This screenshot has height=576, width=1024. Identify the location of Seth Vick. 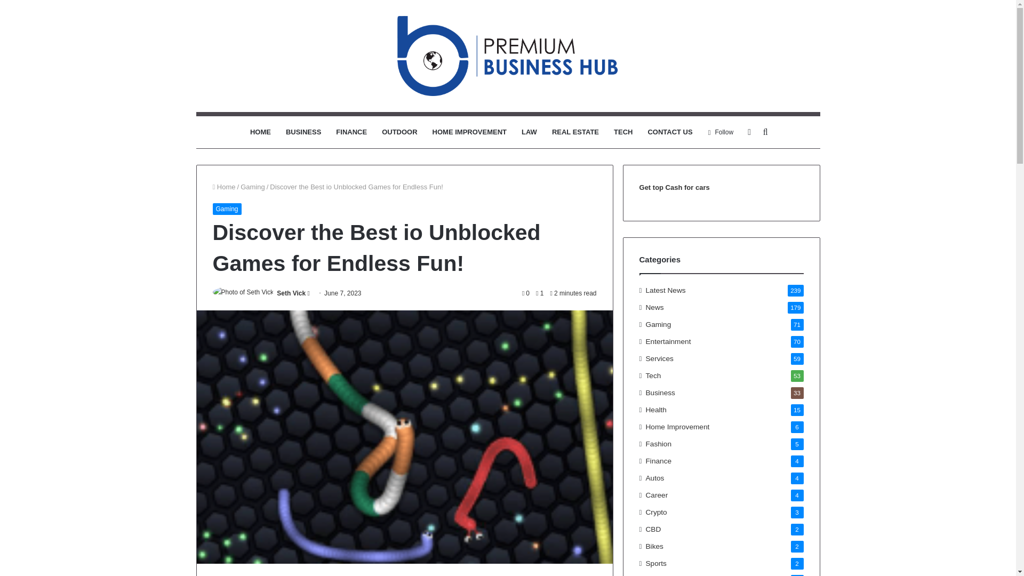
(291, 293).